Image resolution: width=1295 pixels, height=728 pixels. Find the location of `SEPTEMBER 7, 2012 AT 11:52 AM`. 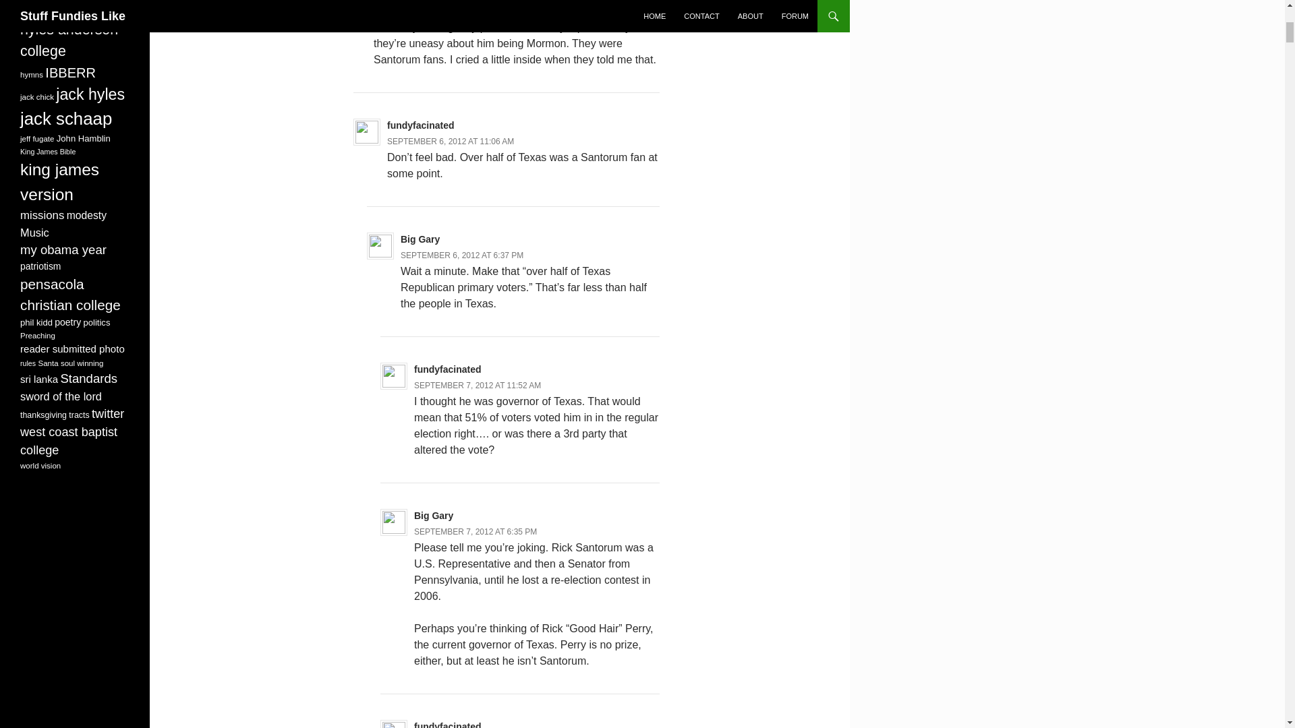

SEPTEMBER 7, 2012 AT 11:52 AM is located at coordinates (478, 385).